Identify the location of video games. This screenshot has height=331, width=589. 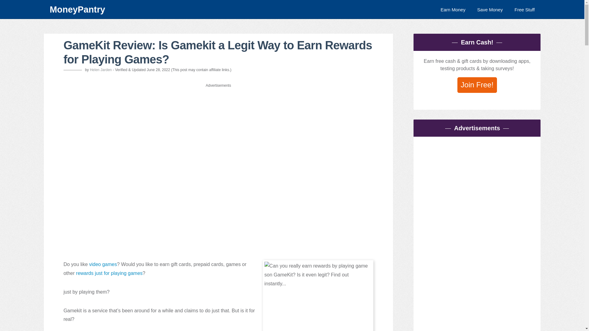
(102, 264).